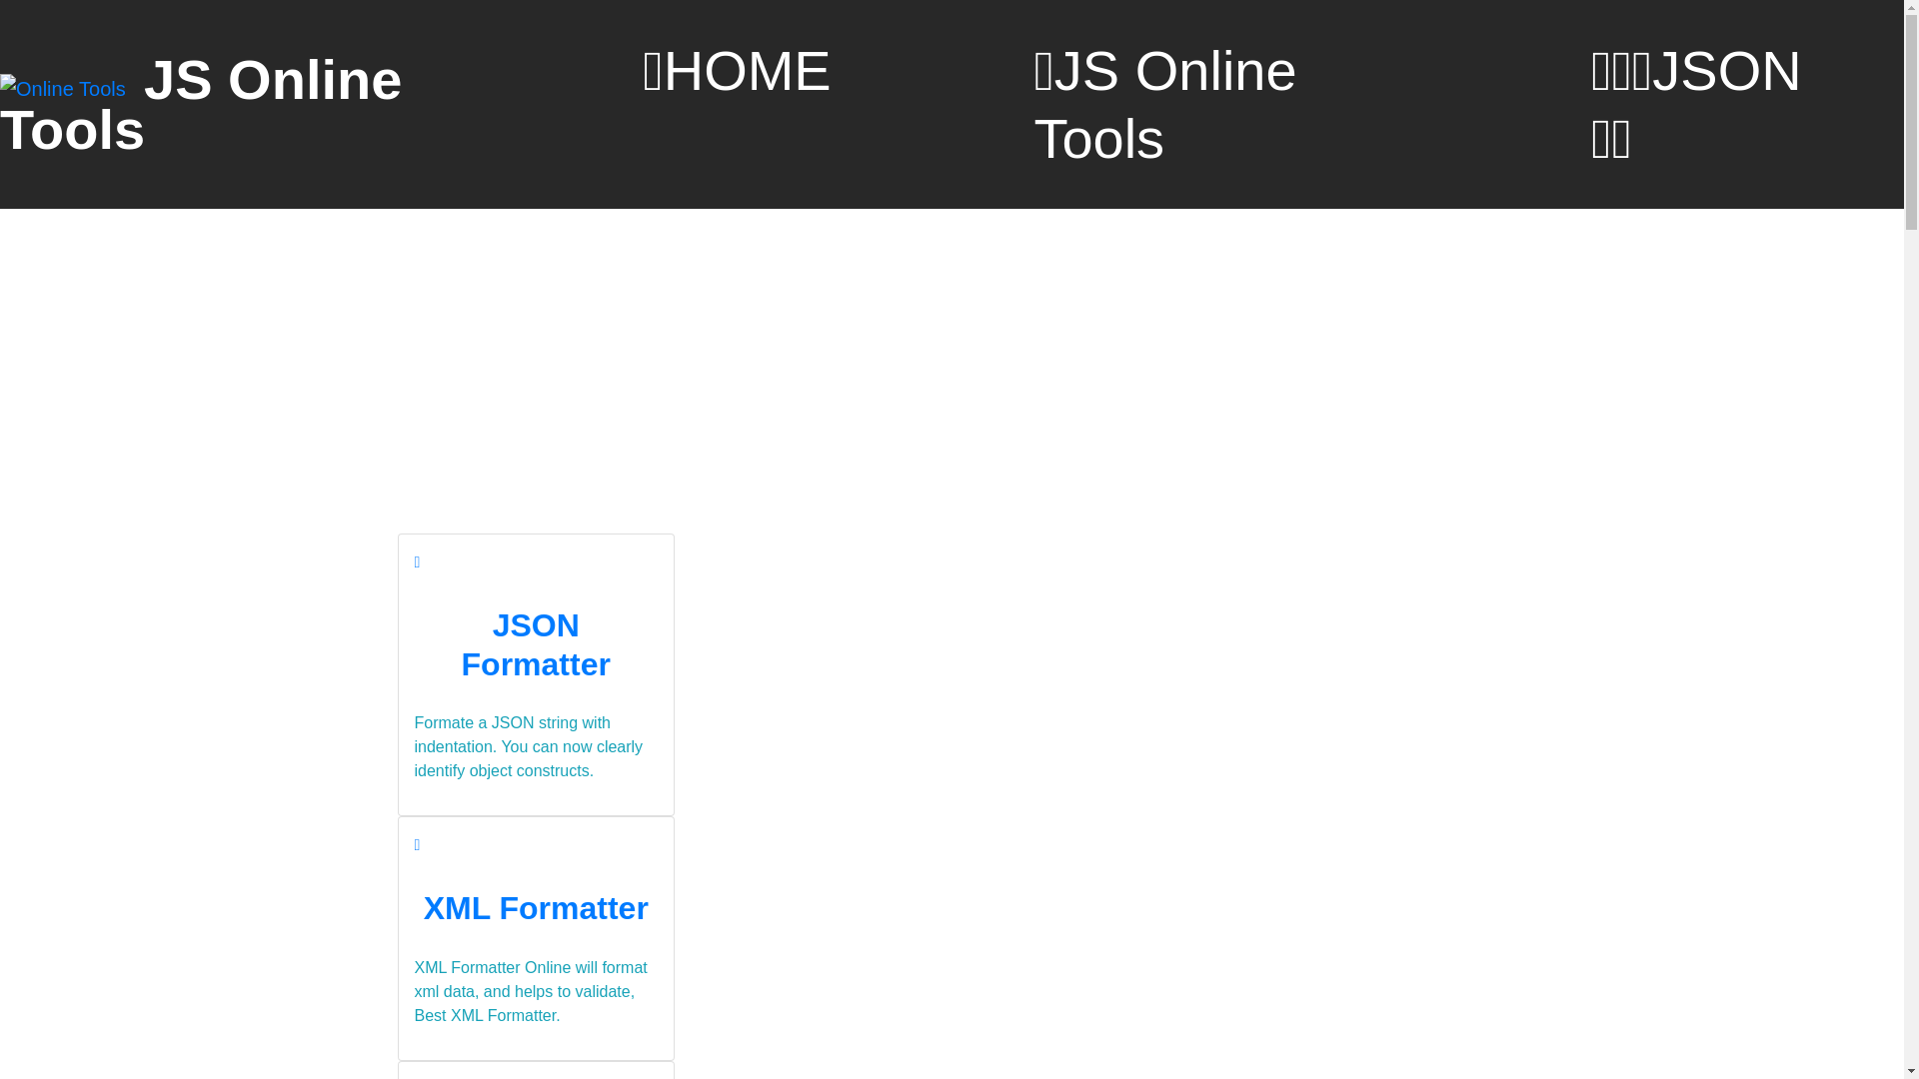 The width and height of the screenshot is (1919, 1079). What do you see at coordinates (536, 644) in the screenshot?
I see `JSON Formatter` at bounding box center [536, 644].